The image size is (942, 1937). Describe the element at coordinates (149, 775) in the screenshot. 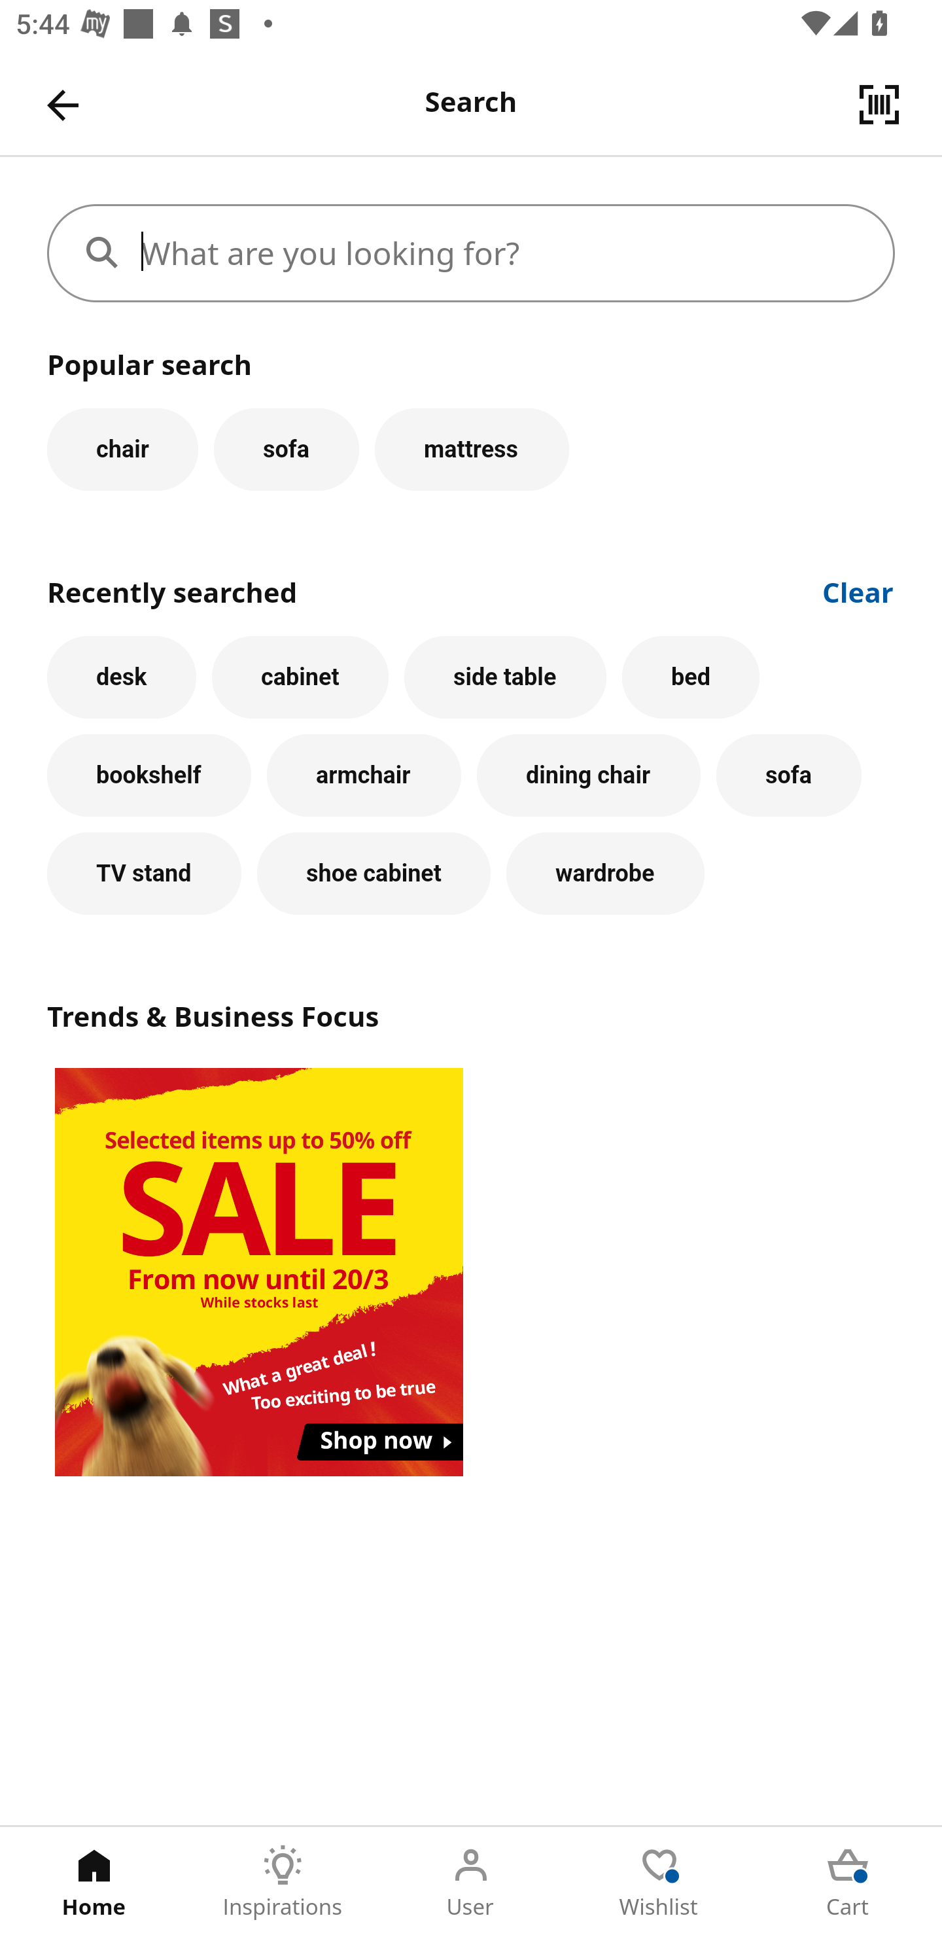

I see `bookshelf` at that location.